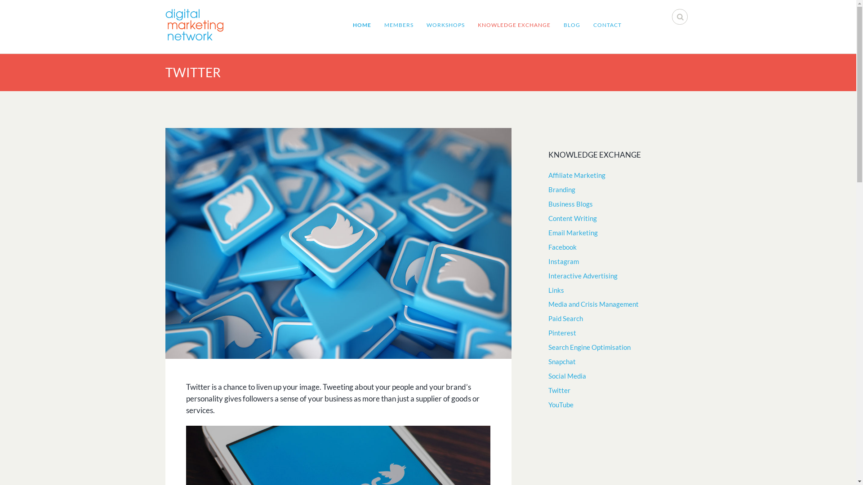  I want to click on Snapchat, so click(562, 362).